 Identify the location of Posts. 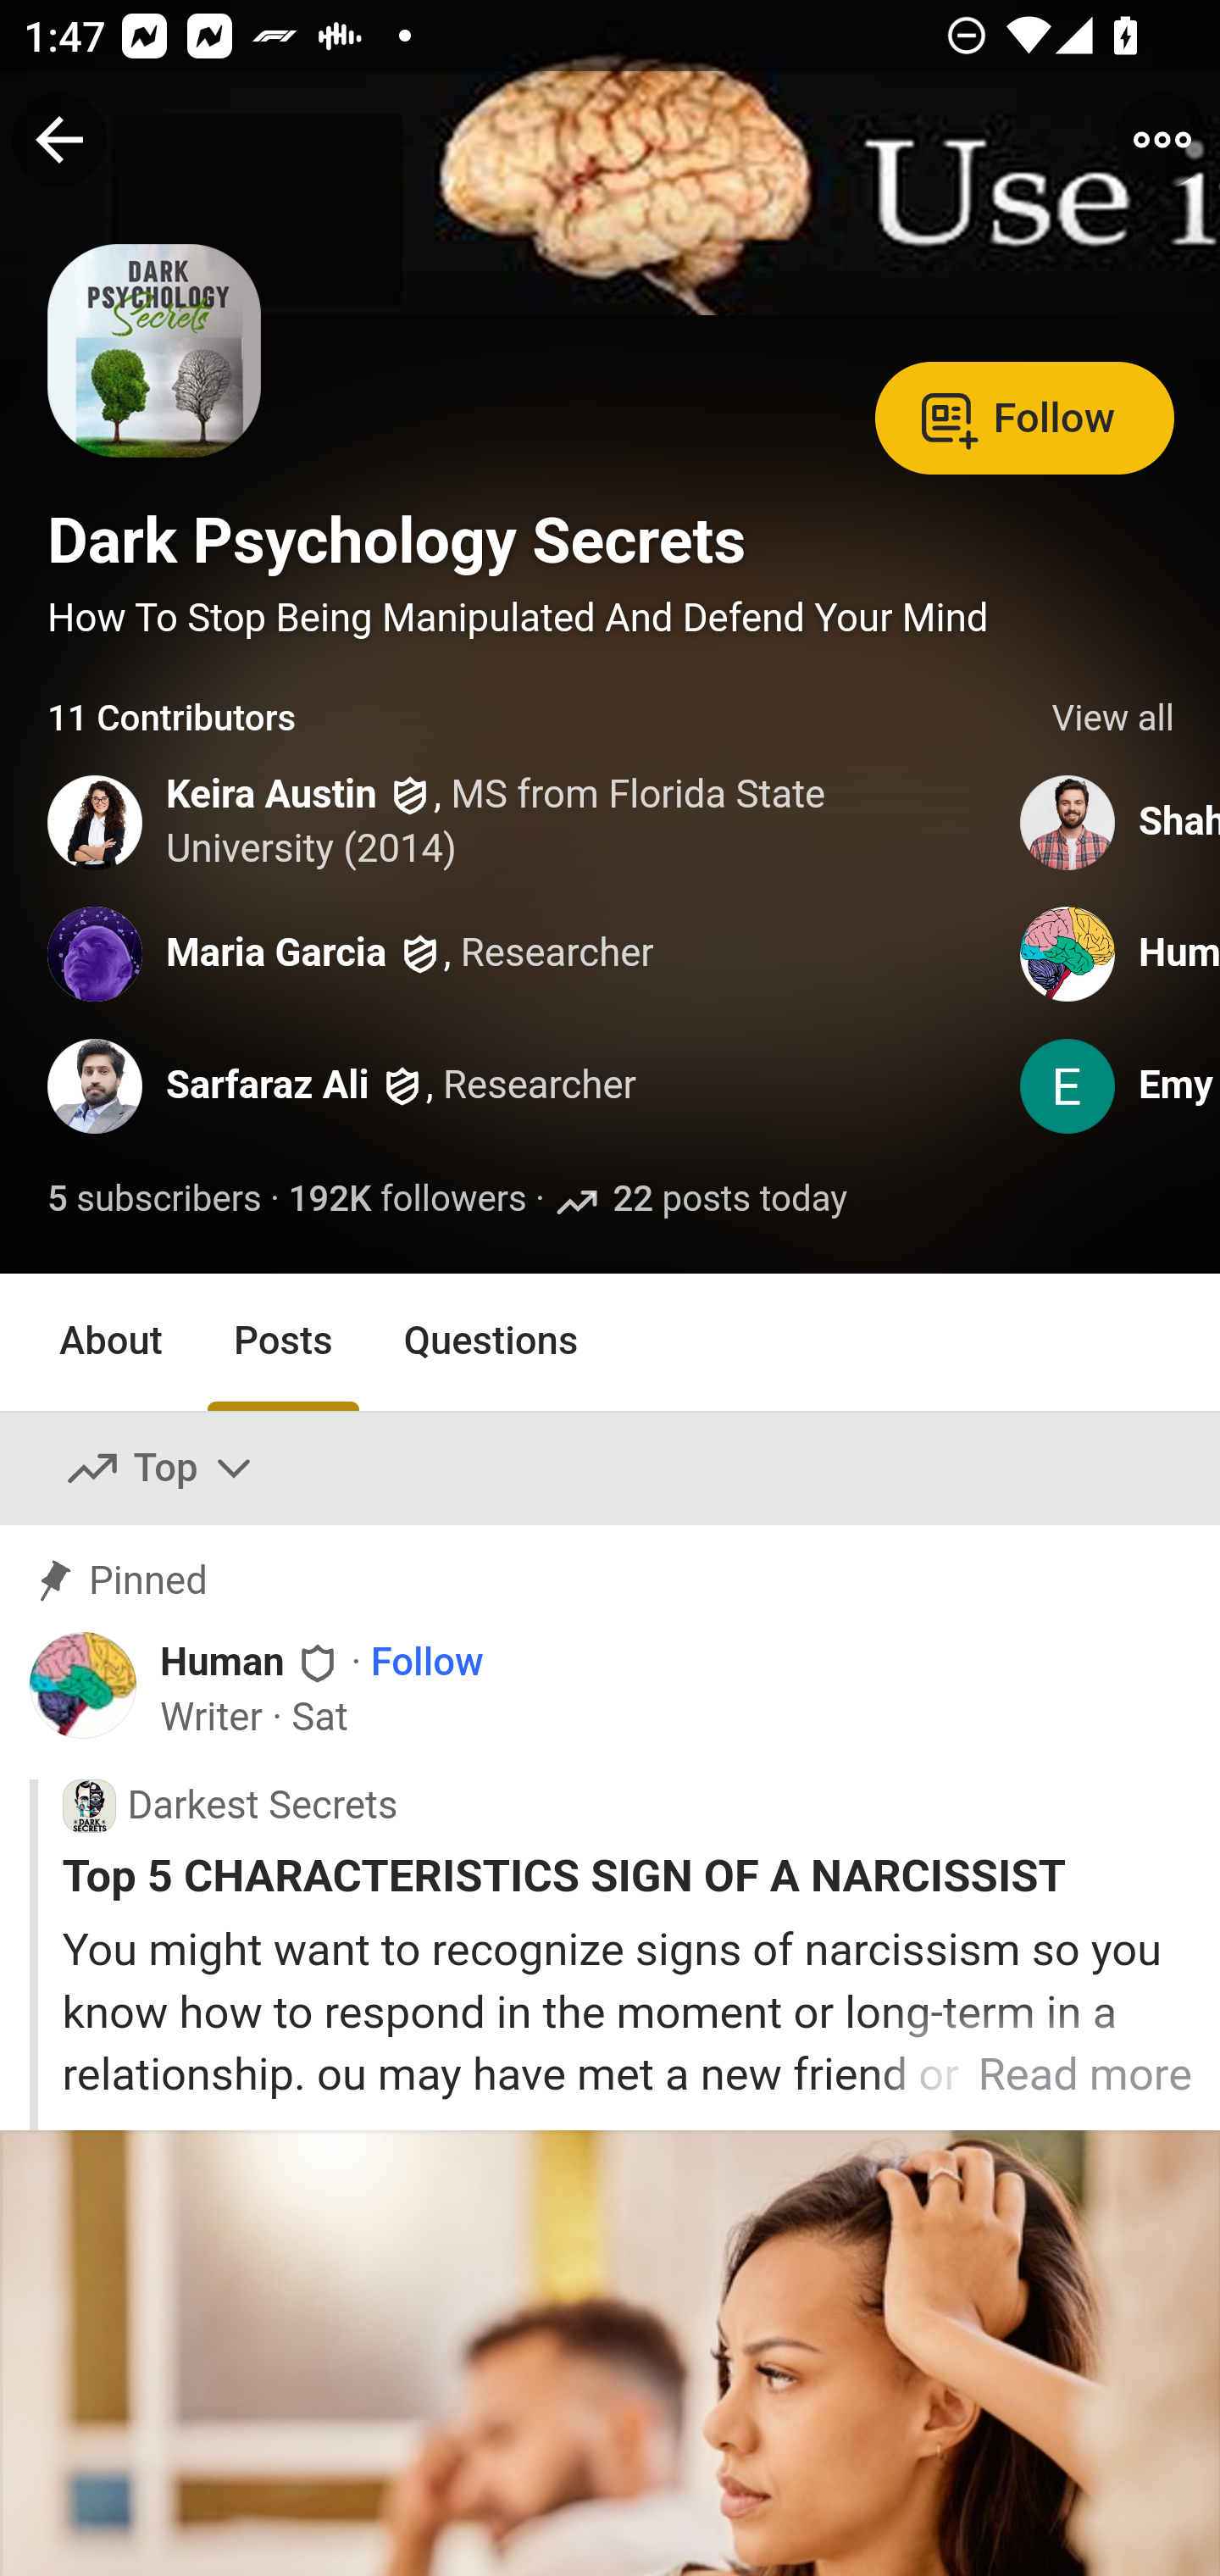
(282, 1341).